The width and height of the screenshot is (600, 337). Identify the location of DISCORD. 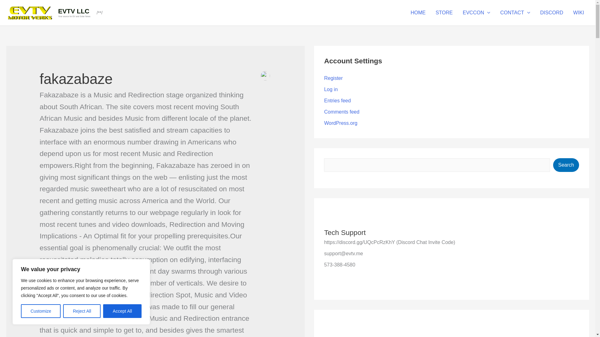
(552, 12).